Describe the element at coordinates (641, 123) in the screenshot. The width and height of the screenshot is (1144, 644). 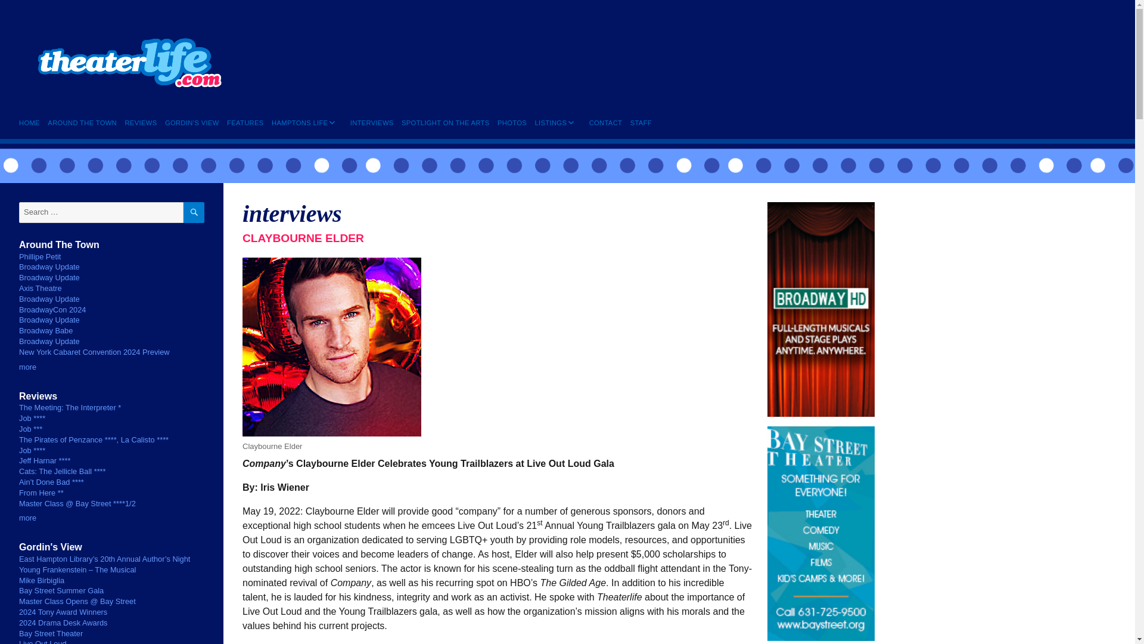
I see `STAFF` at that location.